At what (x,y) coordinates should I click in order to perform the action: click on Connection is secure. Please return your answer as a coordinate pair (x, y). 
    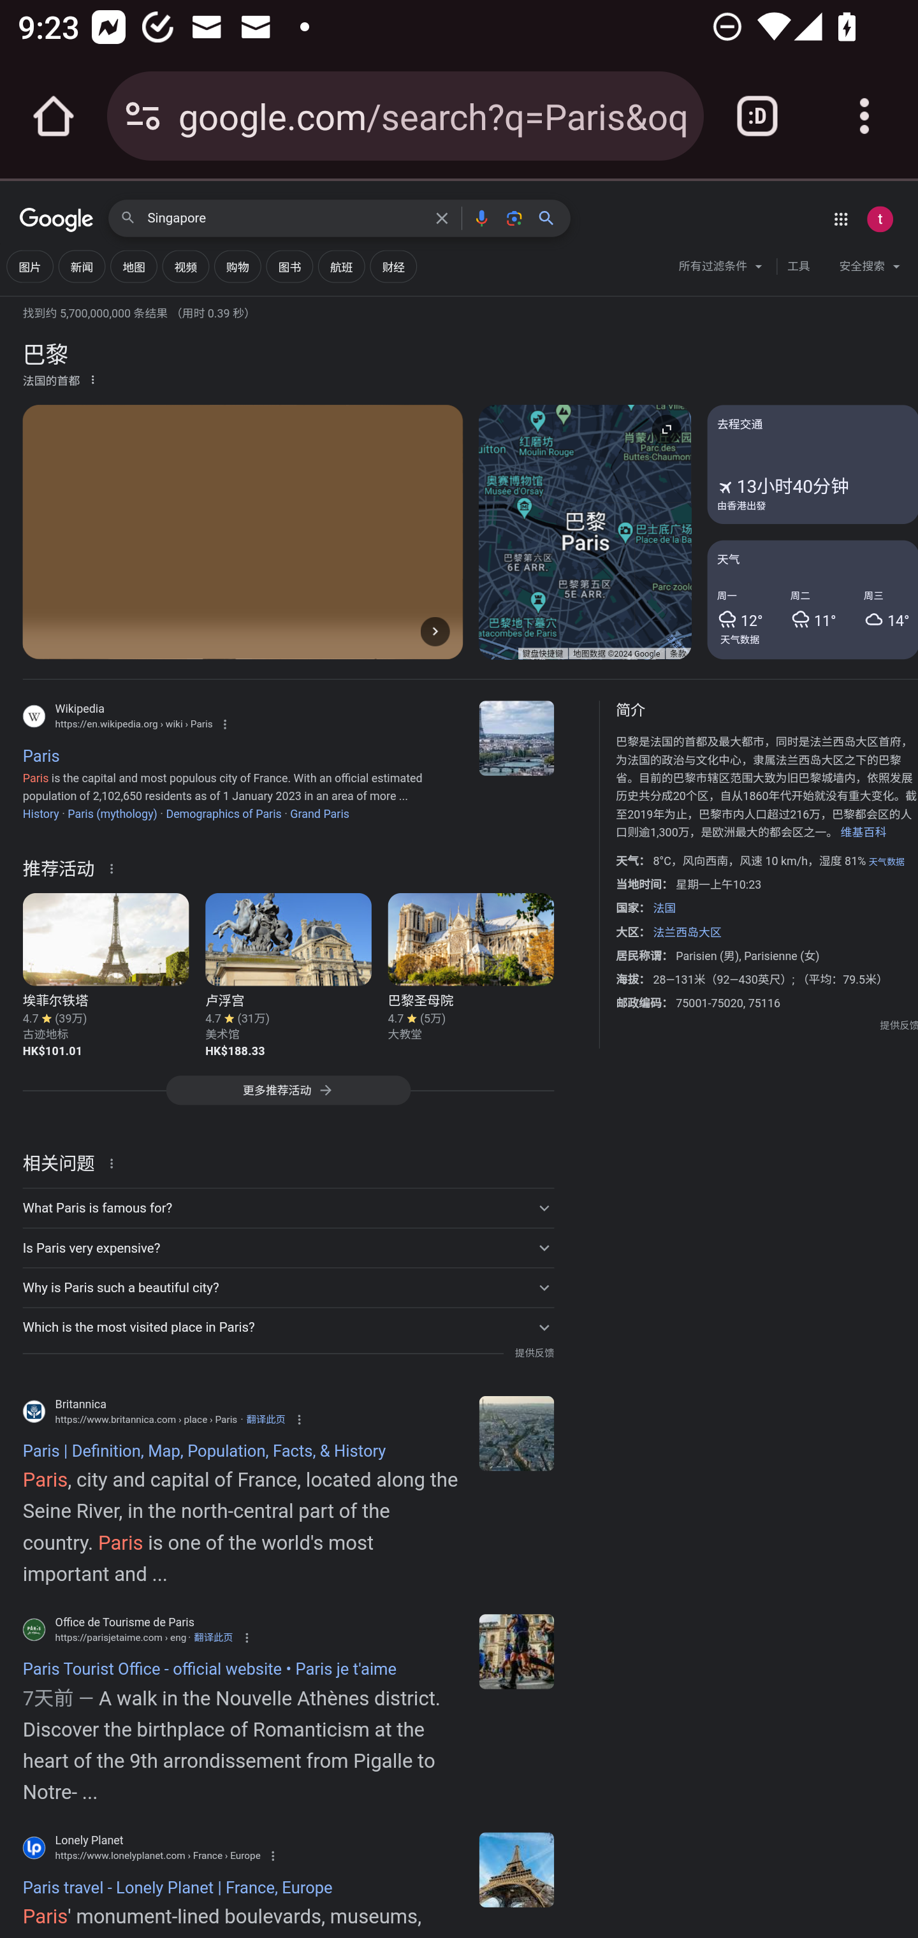
    Looking at the image, I should click on (143, 116).